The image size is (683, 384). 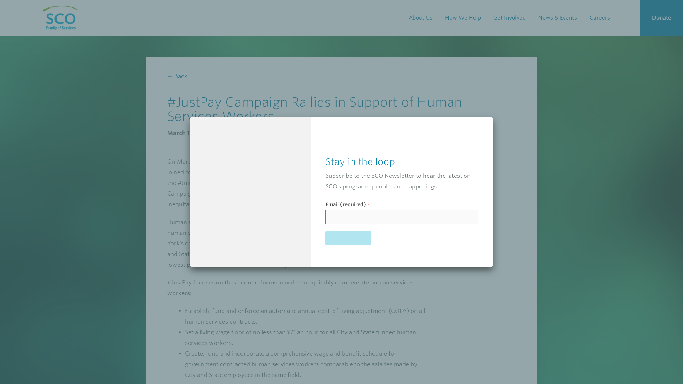 I want to click on About Us, so click(x=423, y=18).